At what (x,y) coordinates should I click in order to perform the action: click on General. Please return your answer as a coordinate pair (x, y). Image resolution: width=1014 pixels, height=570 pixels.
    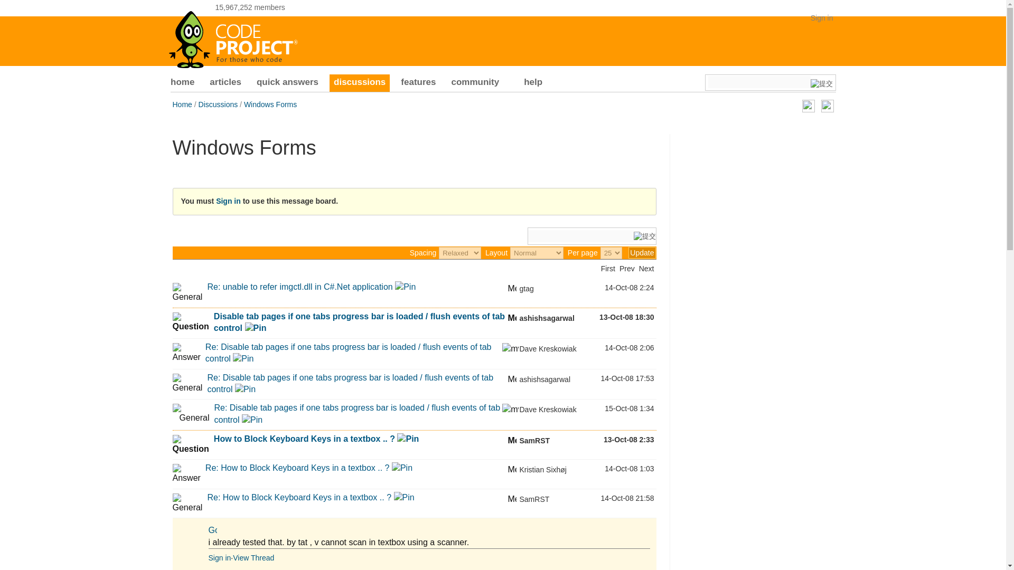
    Looking at the image, I should click on (187, 292).